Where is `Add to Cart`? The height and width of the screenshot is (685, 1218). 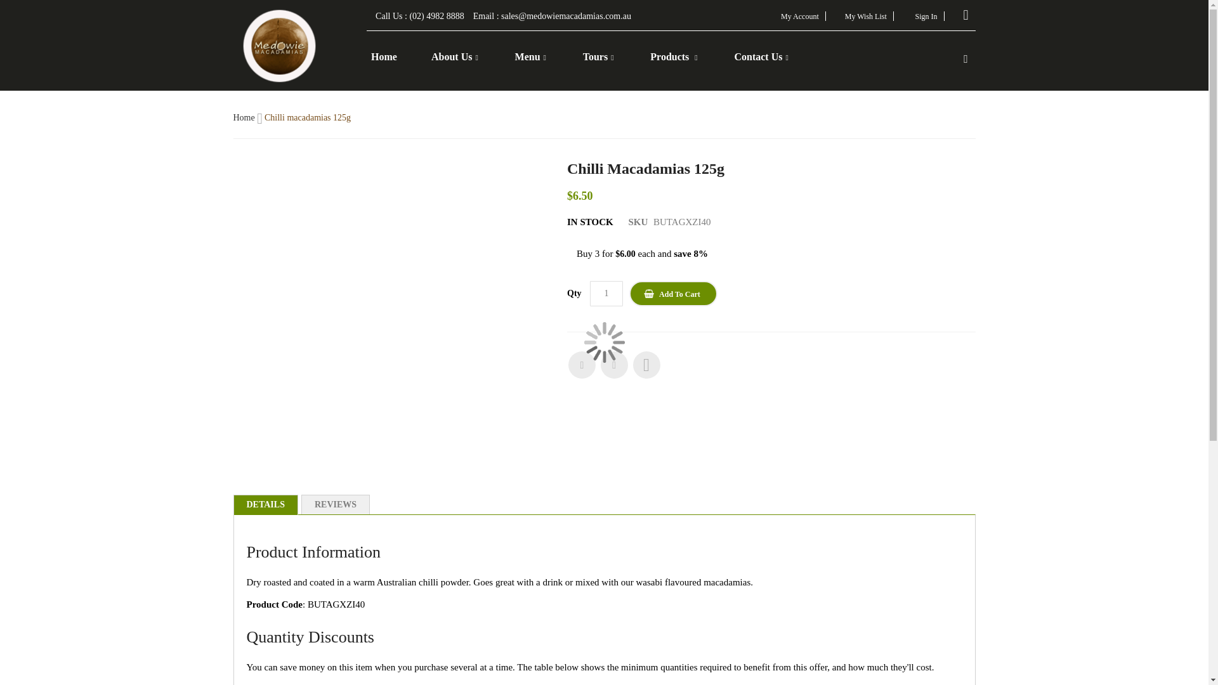
Add to Cart is located at coordinates (673, 293).